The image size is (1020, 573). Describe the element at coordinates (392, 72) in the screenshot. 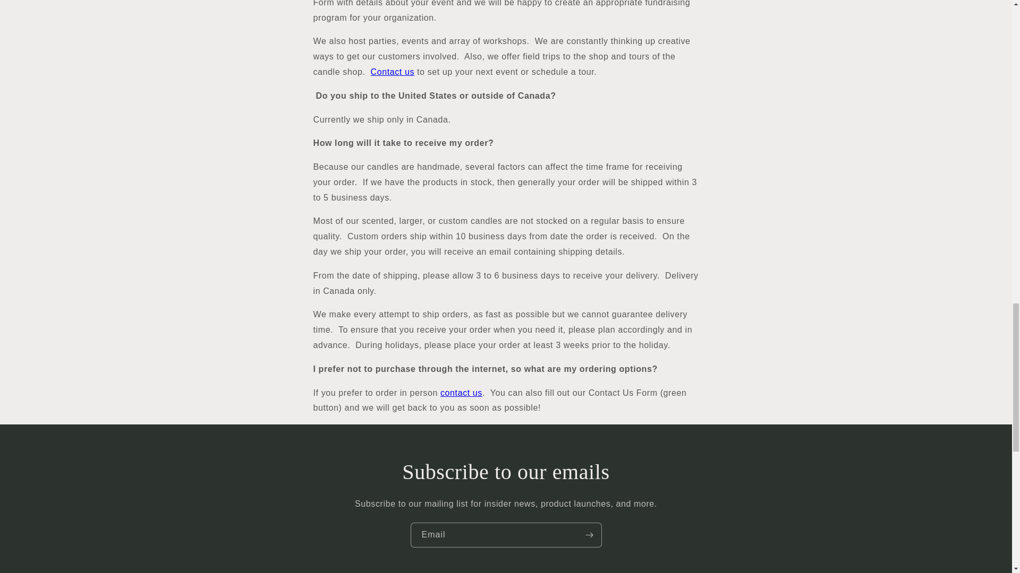

I see `Contact us` at that location.